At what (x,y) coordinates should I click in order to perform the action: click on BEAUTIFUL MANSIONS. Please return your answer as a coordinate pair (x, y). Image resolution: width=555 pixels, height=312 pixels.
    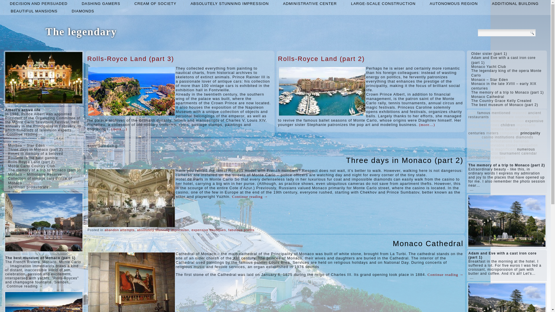
    Looking at the image, I should click on (34, 11).